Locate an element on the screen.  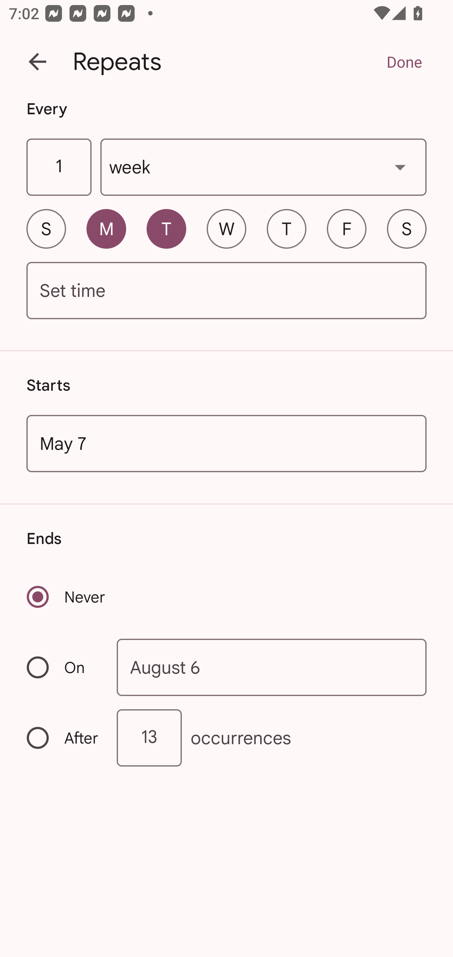
May 7 is located at coordinates (226, 443).